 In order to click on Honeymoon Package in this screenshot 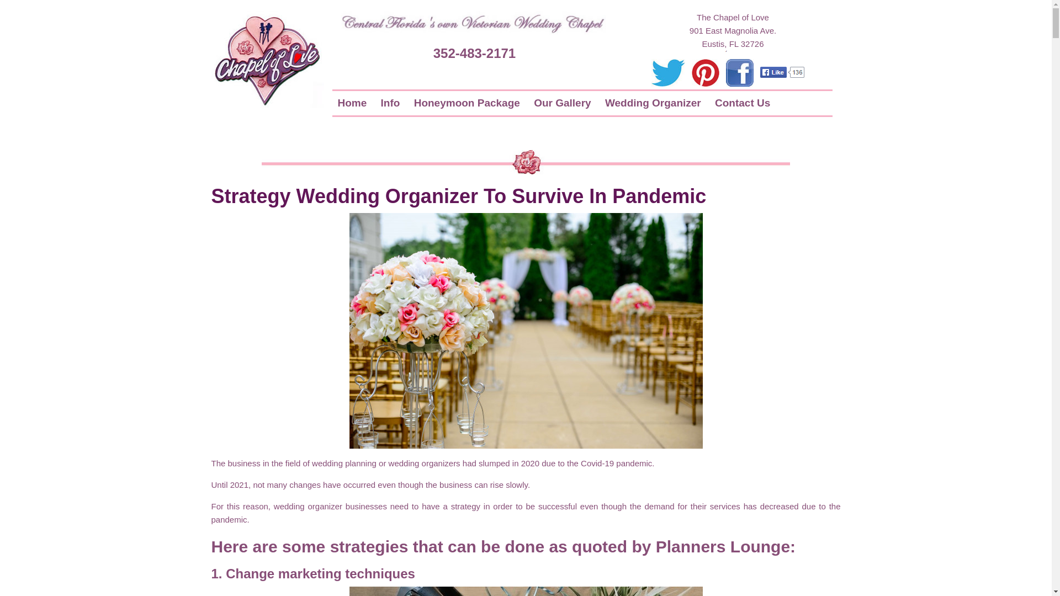, I will do `click(467, 103)`.